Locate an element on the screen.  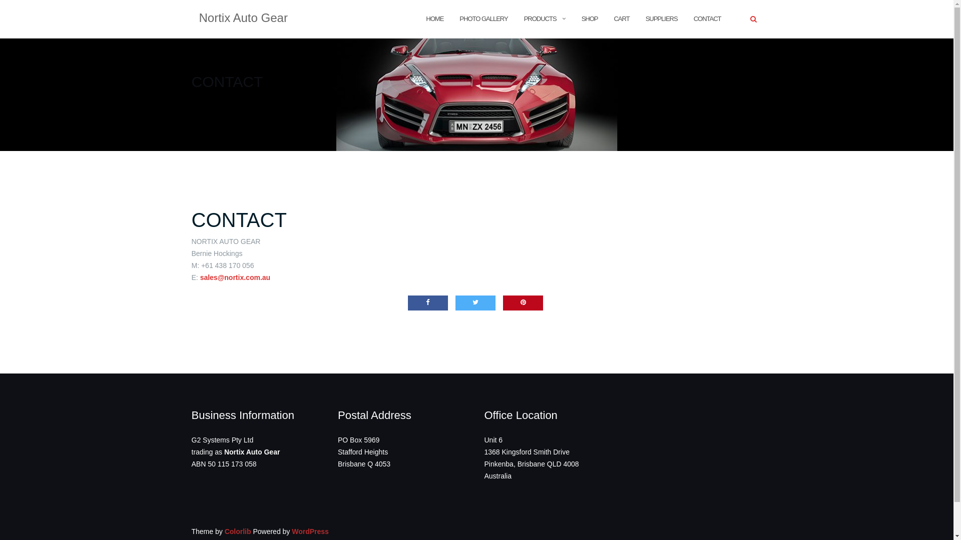
CART is located at coordinates (622, 19).